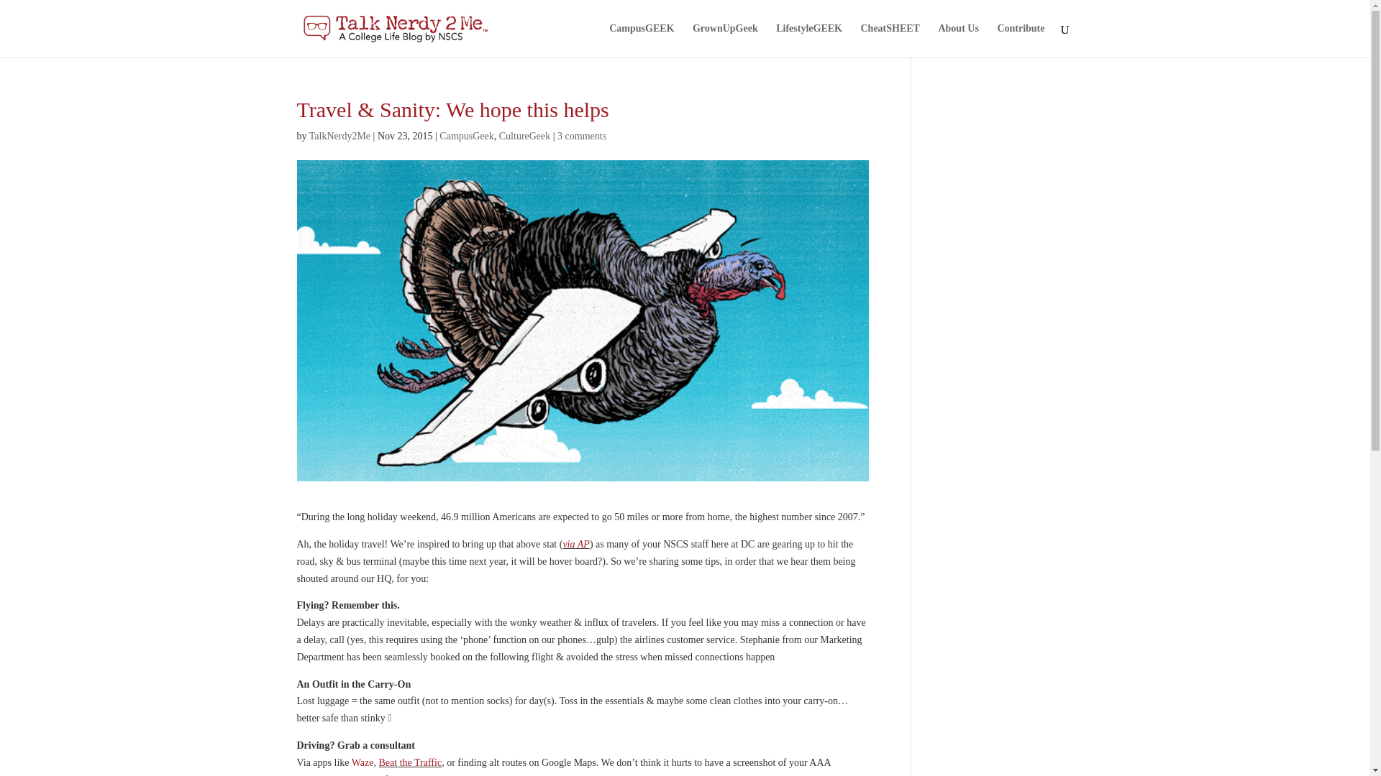 The image size is (1381, 776). I want to click on CheatSHEET, so click(890, 40).